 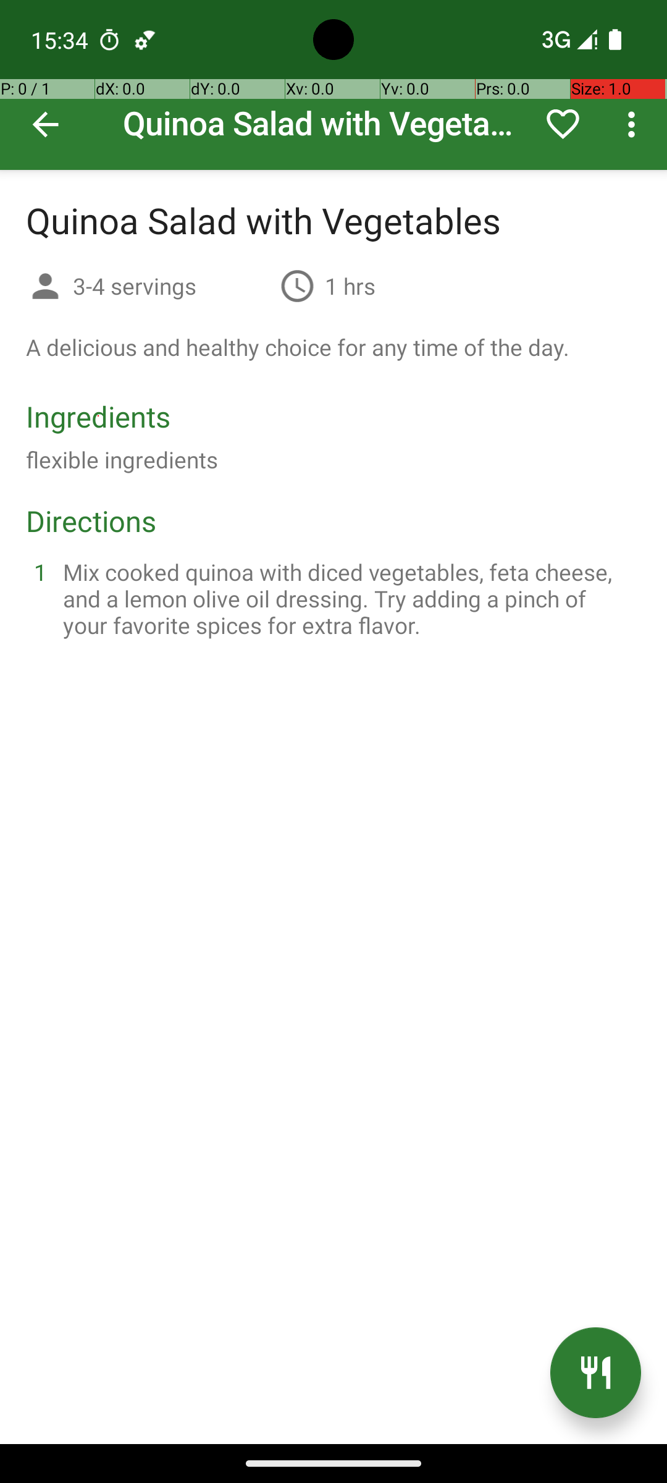 I want to click on Mix cooked quinoa with diced vegetables, feta cheese, and a lemon olive oil dressing. Try adding a pinch of your favorite spices for extra flavor., so click(x=348, y=598).